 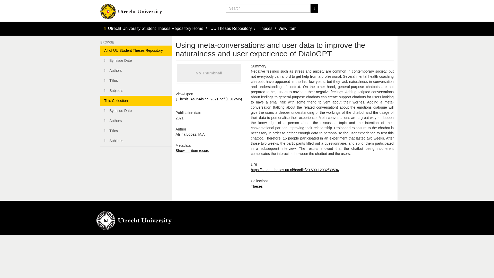 I want to click on Subjects, so click(x=136, y=91).